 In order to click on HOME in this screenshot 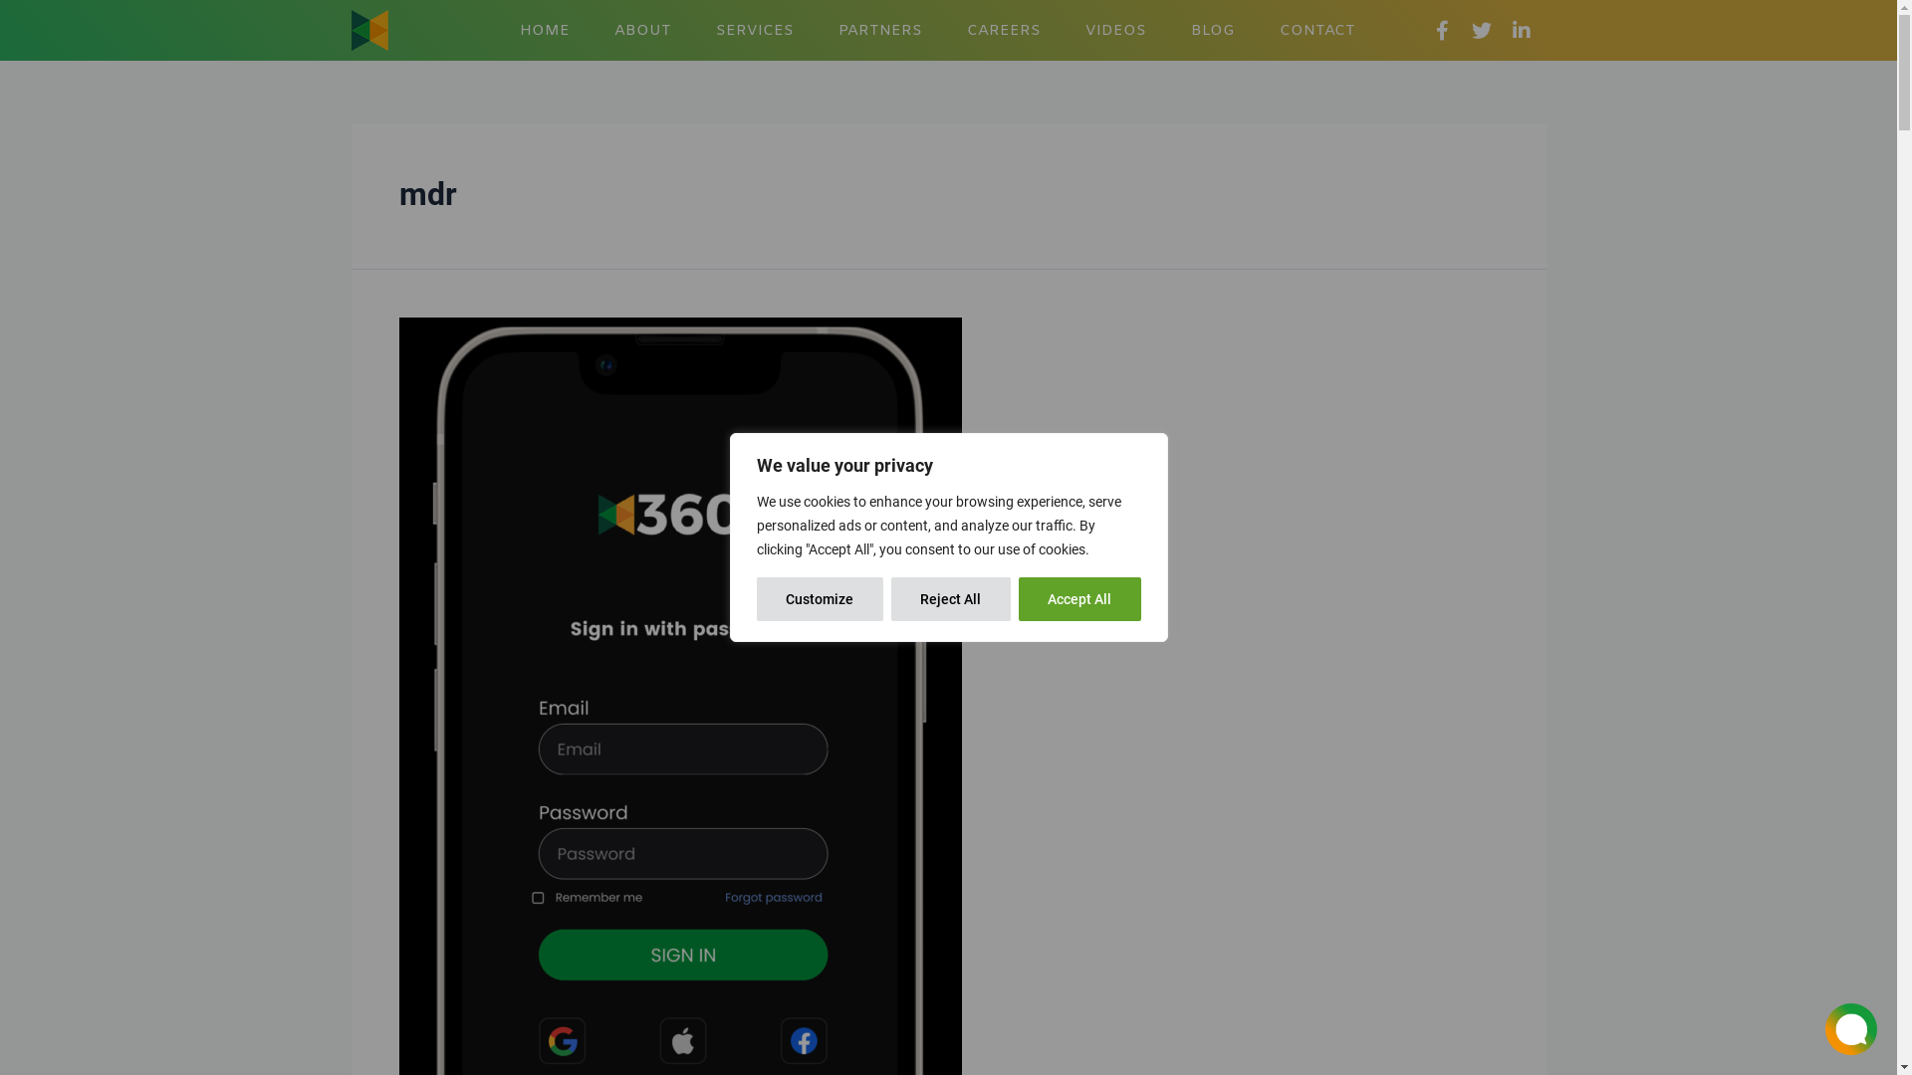, I will do `click(545, 31)`.